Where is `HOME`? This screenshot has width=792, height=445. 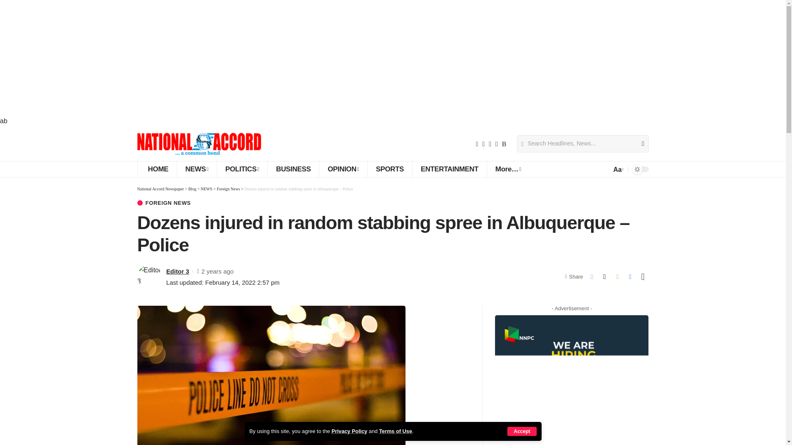
HOME is located at coordinates (157, 169).